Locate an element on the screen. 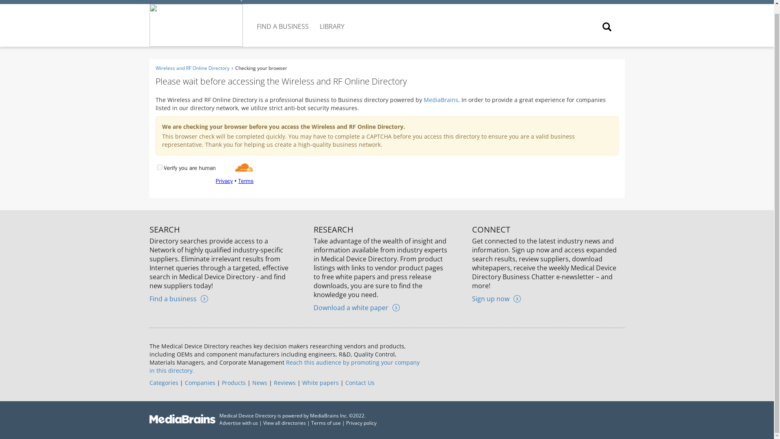  Sign up now is located at coordinates (496, 298).